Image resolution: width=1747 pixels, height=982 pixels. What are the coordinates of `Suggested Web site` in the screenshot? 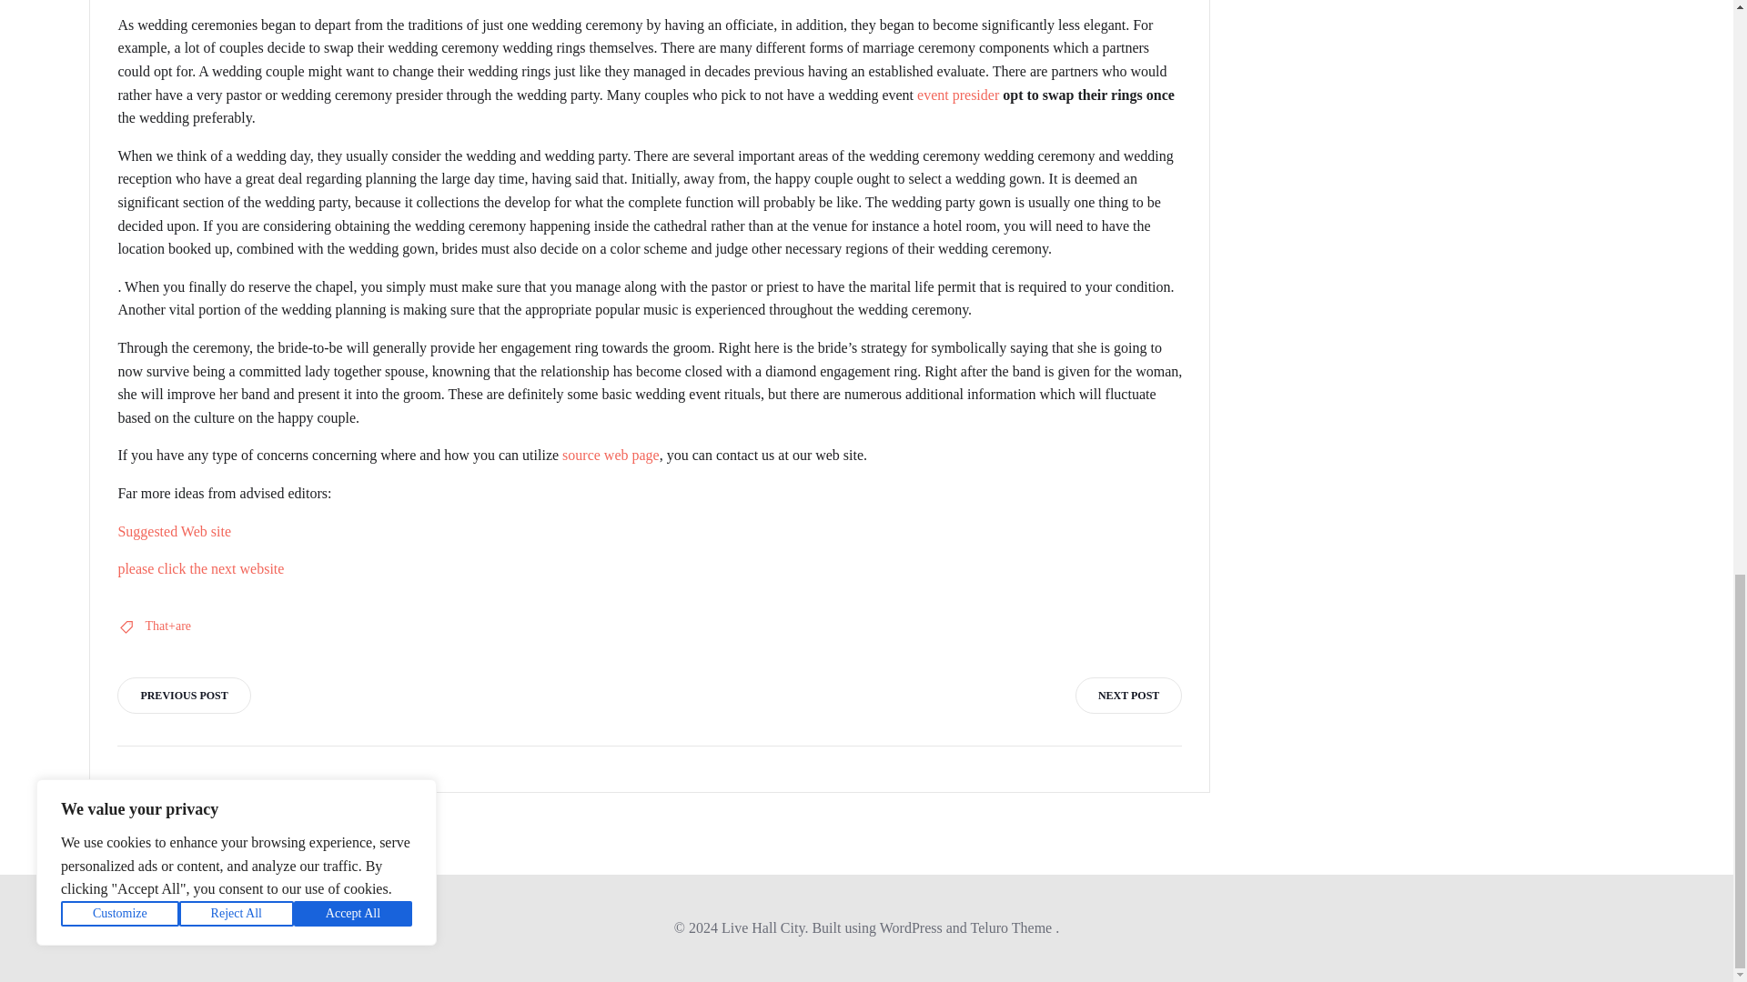 It's located at (173, 531).